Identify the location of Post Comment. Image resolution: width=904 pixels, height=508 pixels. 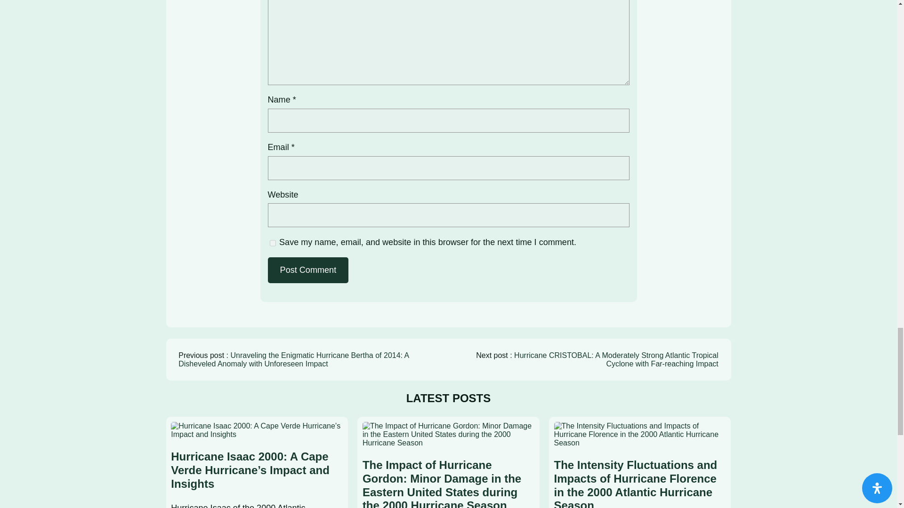
(308, 270).